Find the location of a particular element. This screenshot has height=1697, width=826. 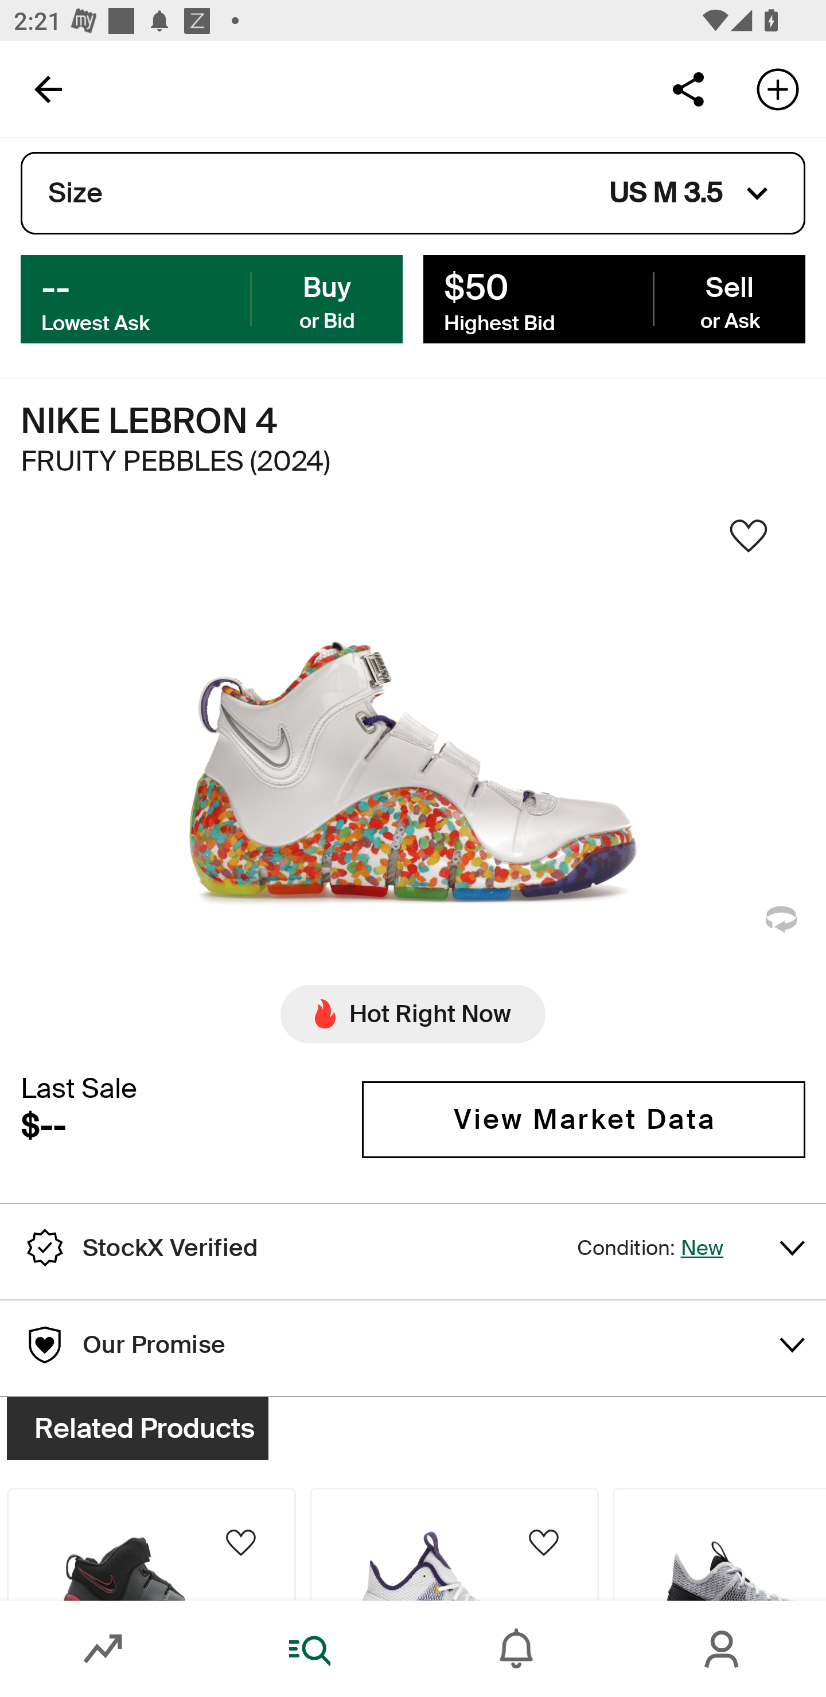

View Market Data is located at coordinates (583, 1120).